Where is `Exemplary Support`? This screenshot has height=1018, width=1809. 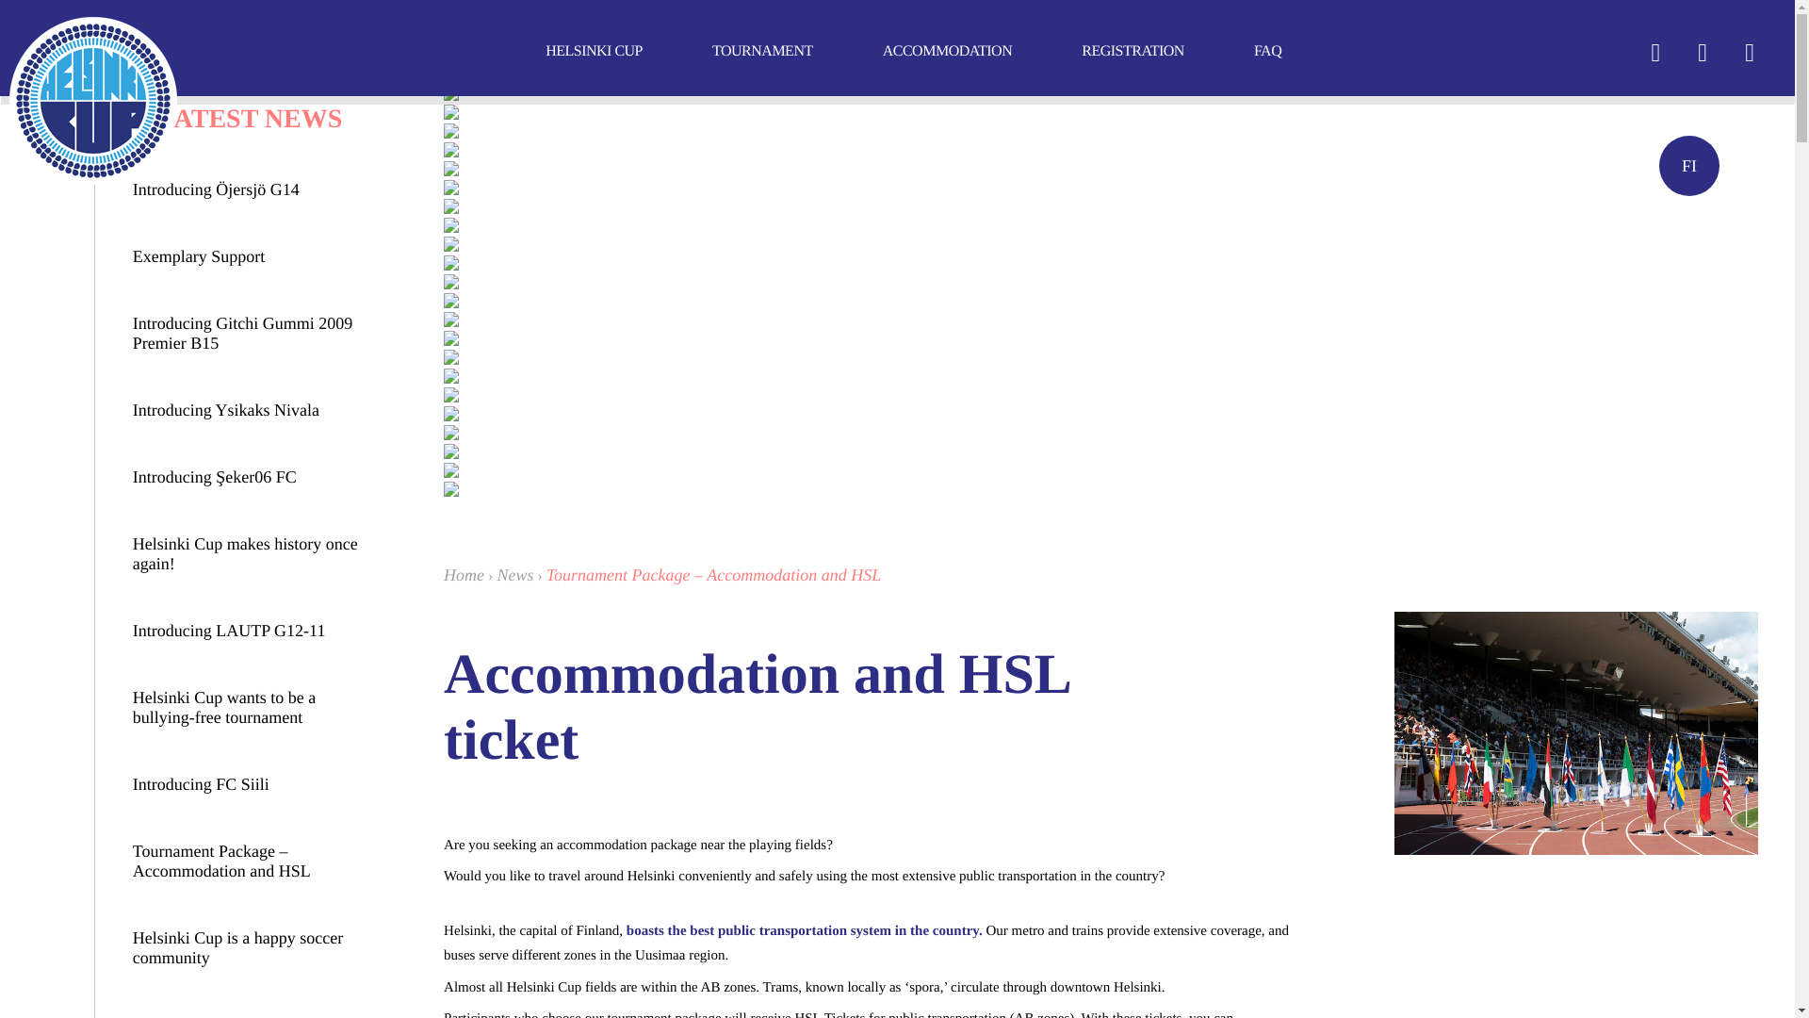 Exemplary Support is located at coordinates (253, 256).